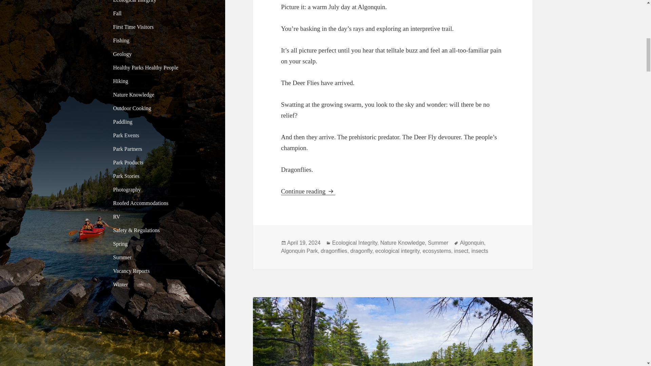 Image resolution: width=651 pixels, height=366 pixels. What do you see at coordinates (134, 27) in the screenshot?
I see `First Time Visitors` at bounding box center [134, 27].